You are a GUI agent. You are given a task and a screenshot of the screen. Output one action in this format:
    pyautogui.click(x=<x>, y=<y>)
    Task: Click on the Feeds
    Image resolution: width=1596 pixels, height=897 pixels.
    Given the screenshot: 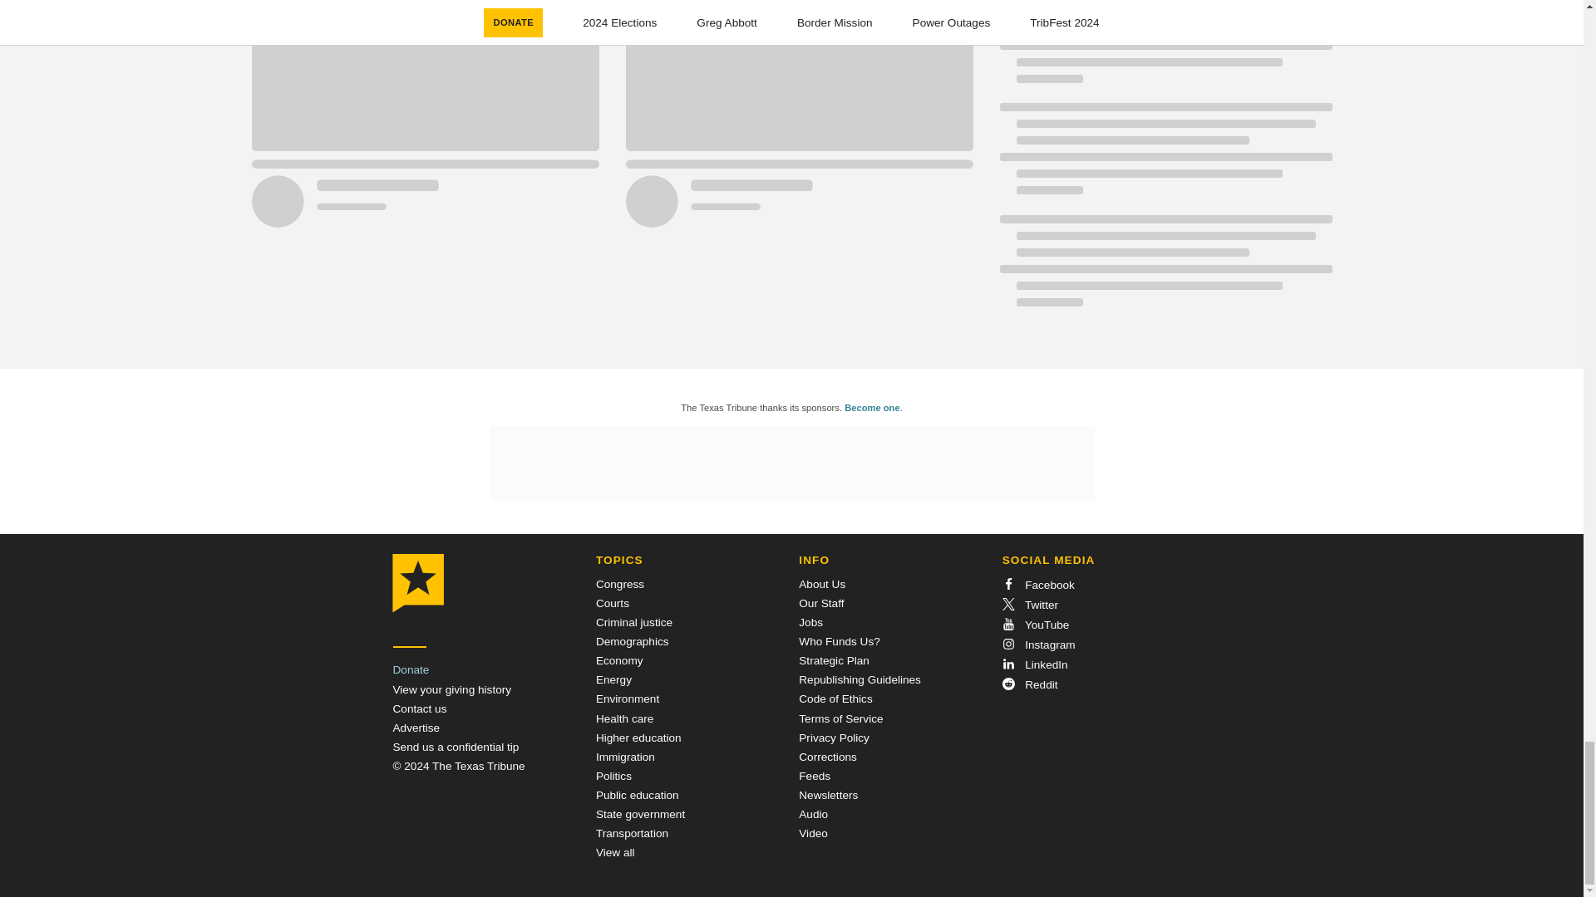 What is the action you would take?
    pyautogui.click(x=815, y=776)
    